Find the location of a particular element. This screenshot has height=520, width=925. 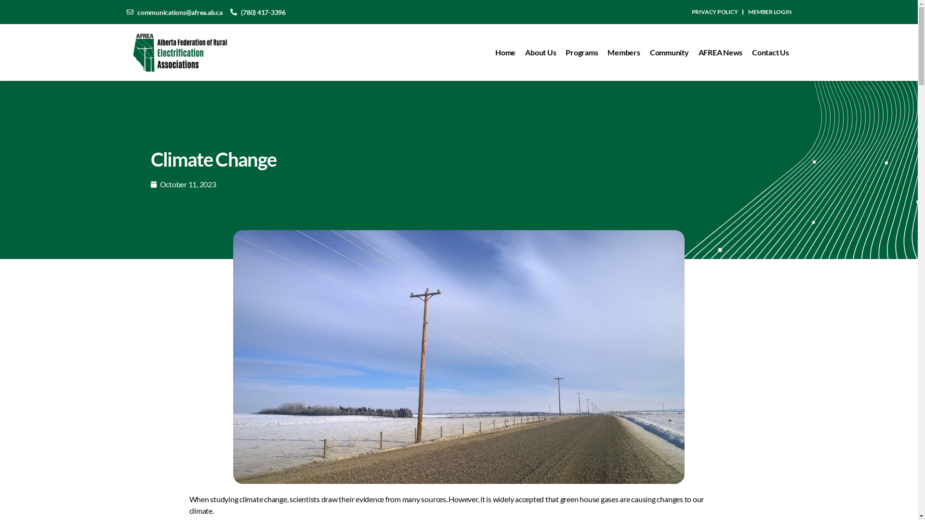

PRIVACY POLICY is located at coordinates (715, 12).